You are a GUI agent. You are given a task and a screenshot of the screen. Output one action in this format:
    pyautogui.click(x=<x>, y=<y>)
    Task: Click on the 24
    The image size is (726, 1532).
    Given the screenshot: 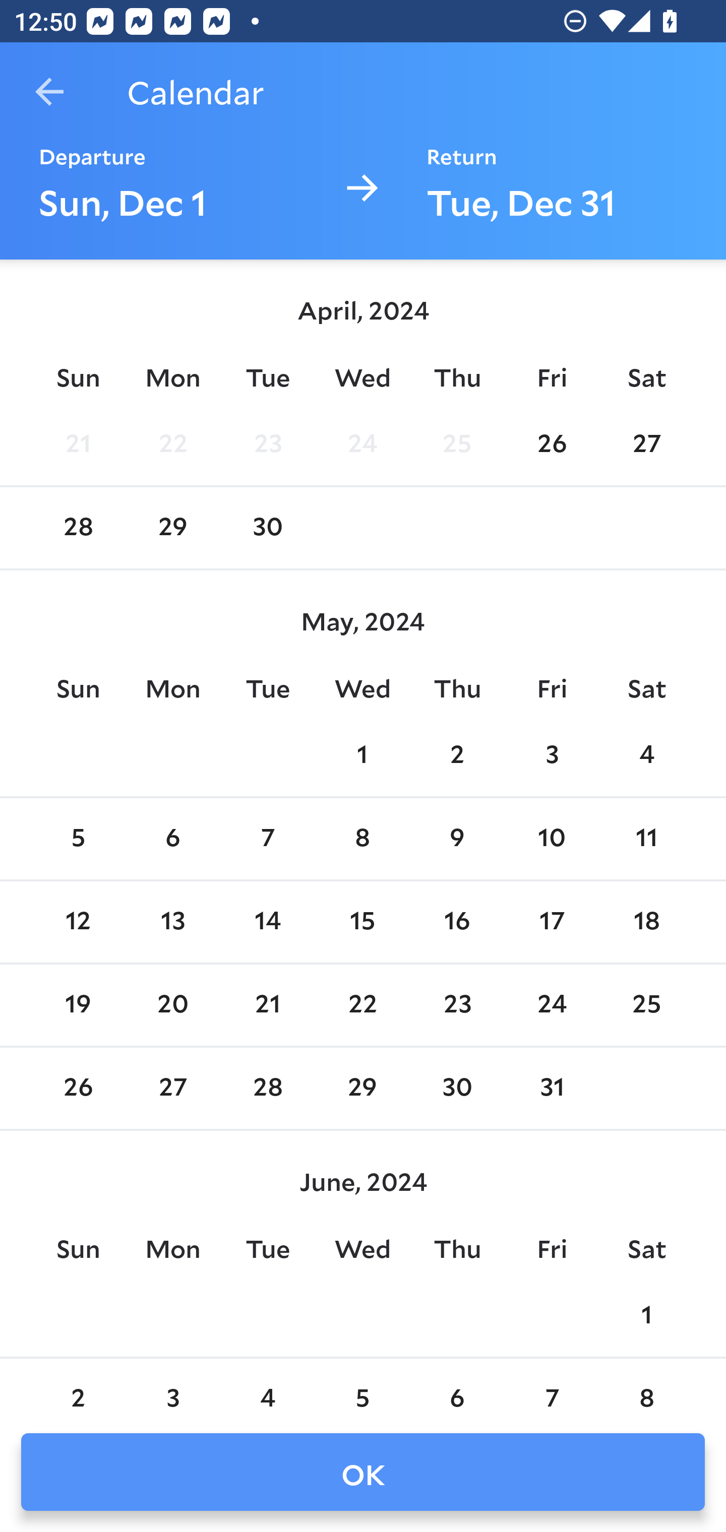 What is the action you would take?
    pyautogui.click(x=362, y=444)
    